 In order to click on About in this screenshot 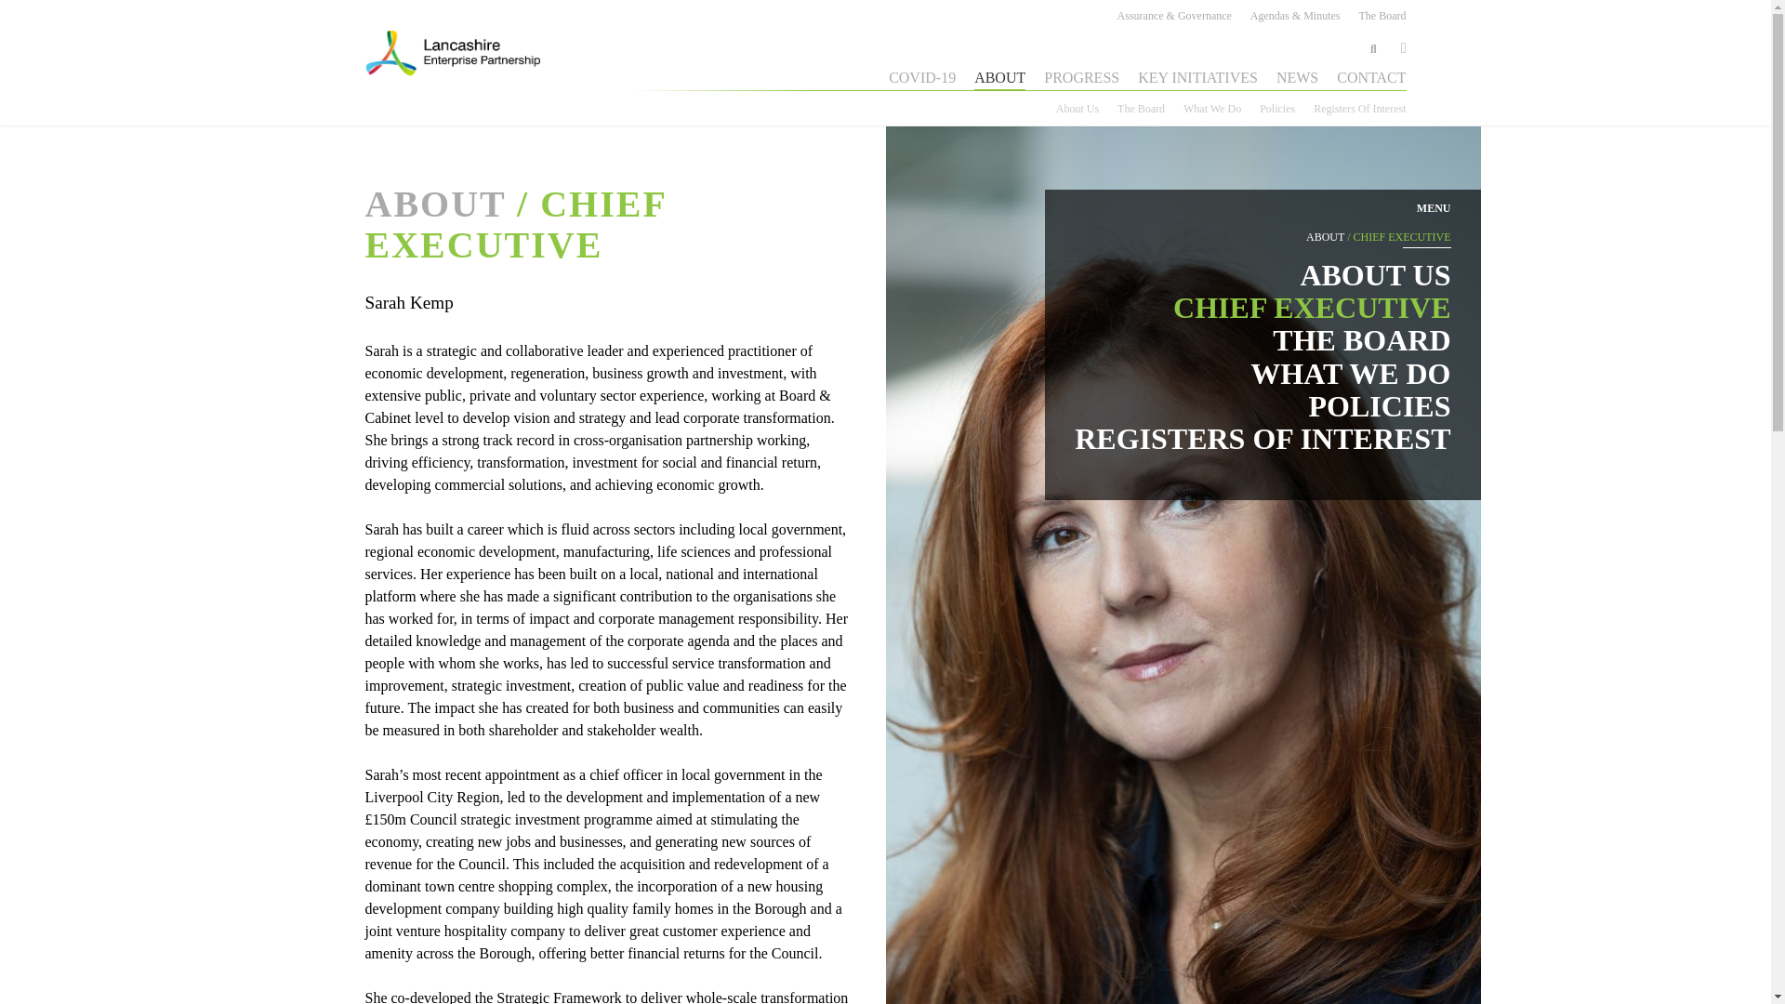, I will do `click(434, 203)`.